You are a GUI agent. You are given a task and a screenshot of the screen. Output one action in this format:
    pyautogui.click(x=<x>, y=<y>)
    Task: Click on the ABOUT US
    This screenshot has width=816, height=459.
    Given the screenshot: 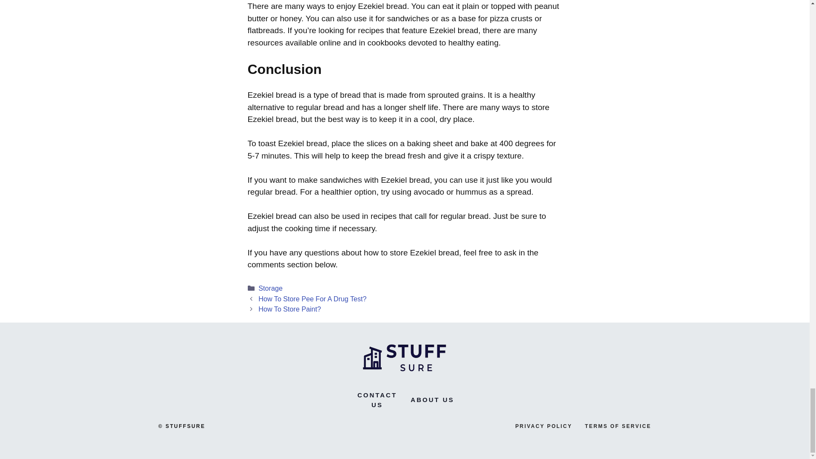 What is the action you would take?
    pyautogui.click(x=432, y=399)
    